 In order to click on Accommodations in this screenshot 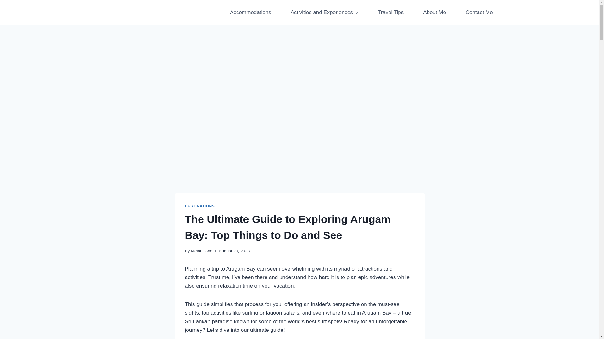, I will do `click(250, 13)`.